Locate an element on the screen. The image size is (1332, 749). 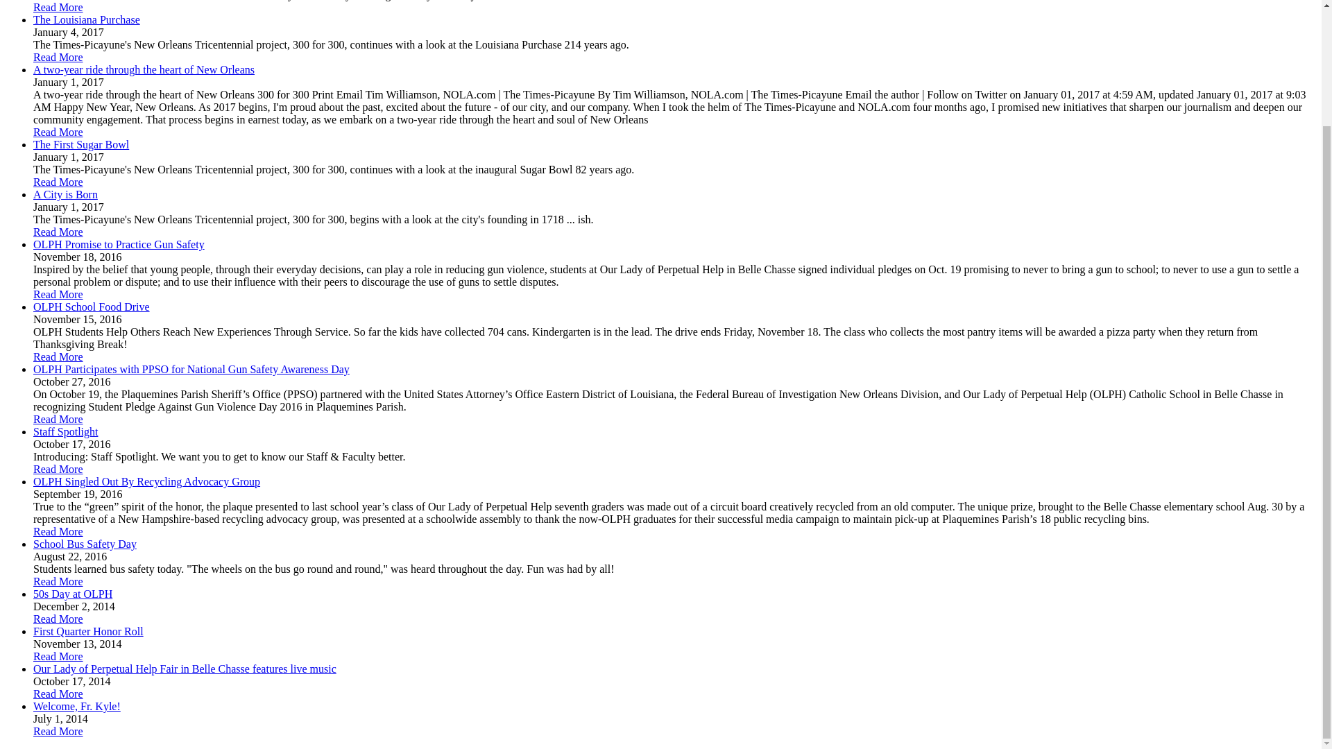
50s Day at OLPH is located at coordinates (72, 594).